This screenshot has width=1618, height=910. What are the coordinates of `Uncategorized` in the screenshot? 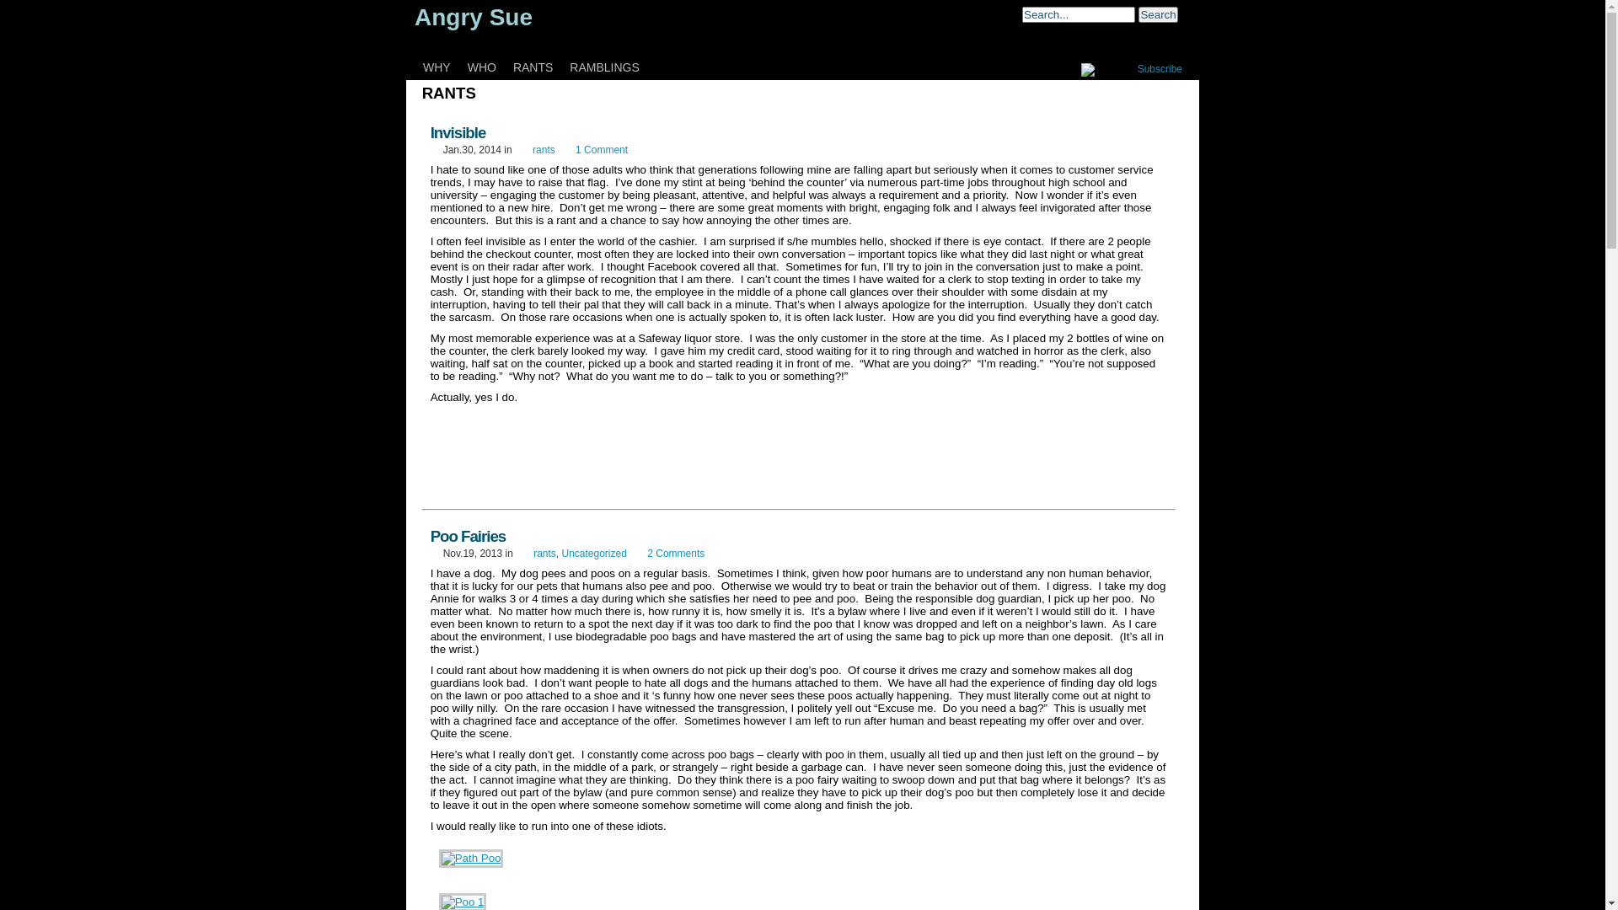 It's located at (593, 554).